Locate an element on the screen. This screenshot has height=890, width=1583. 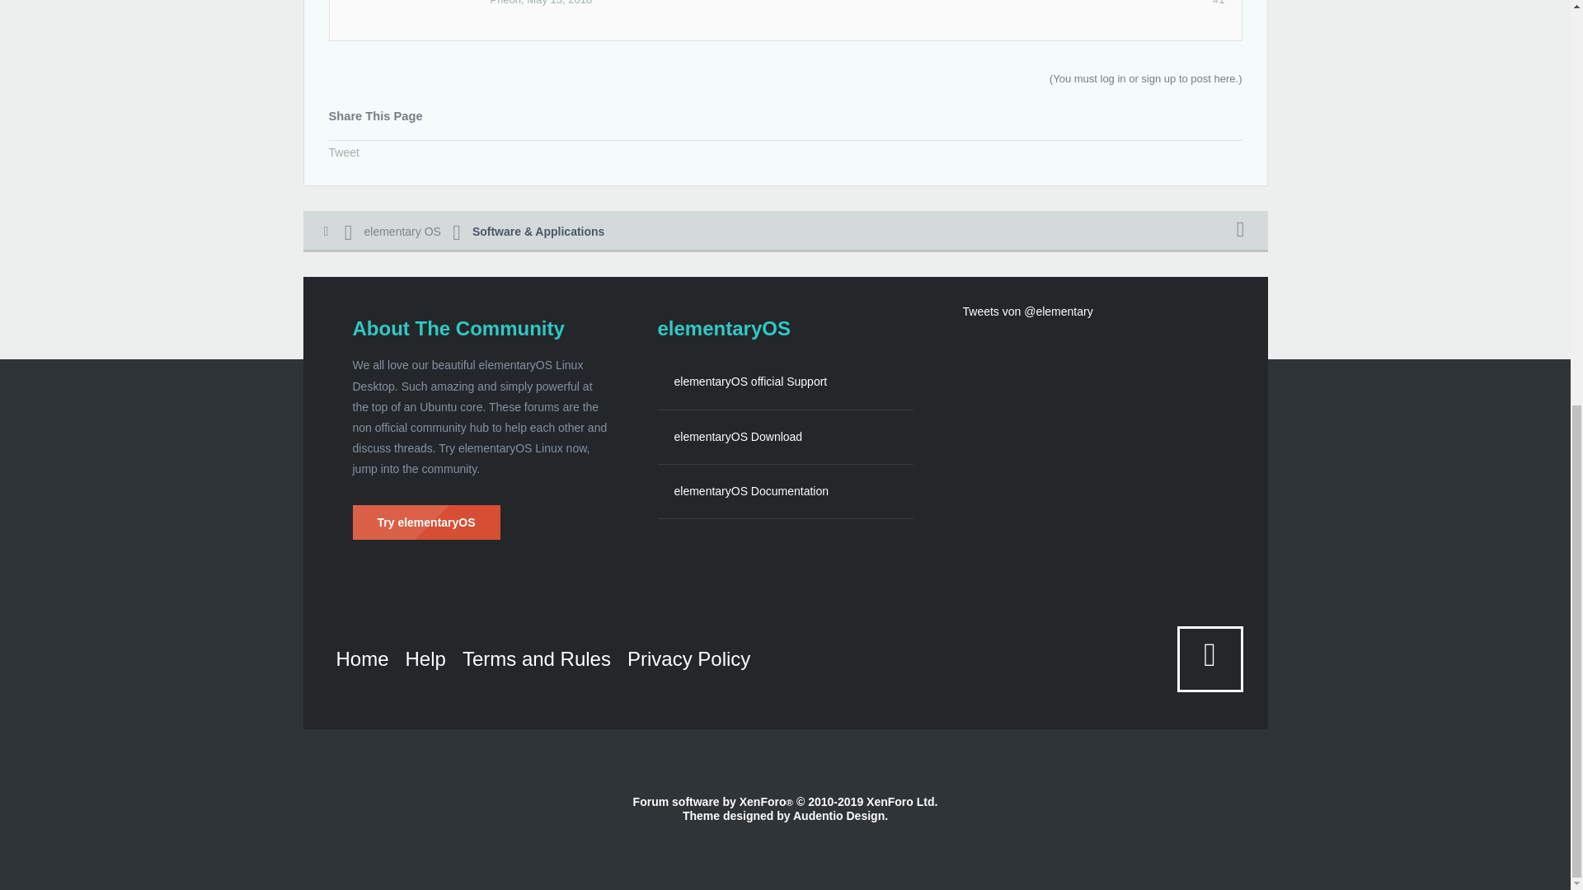
Permalink is located at coordinates (1218, 3).